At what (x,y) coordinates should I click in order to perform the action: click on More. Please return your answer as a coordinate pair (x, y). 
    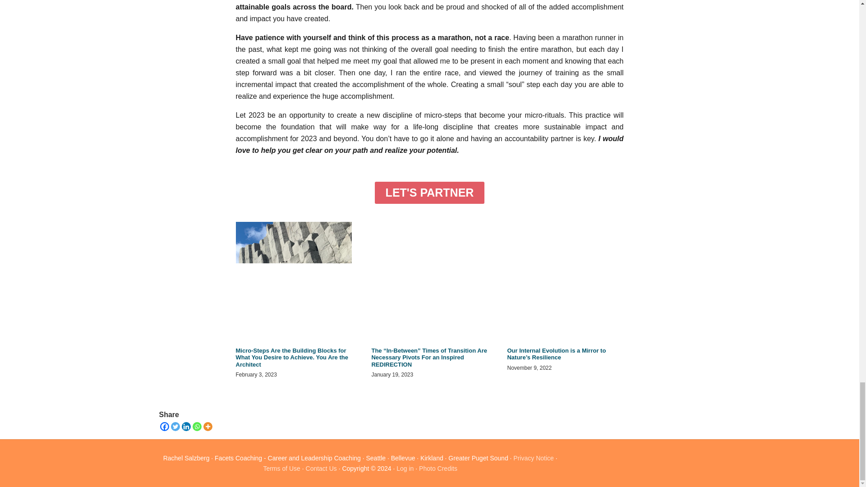
    Looking at the image, I should click on (207, 427).